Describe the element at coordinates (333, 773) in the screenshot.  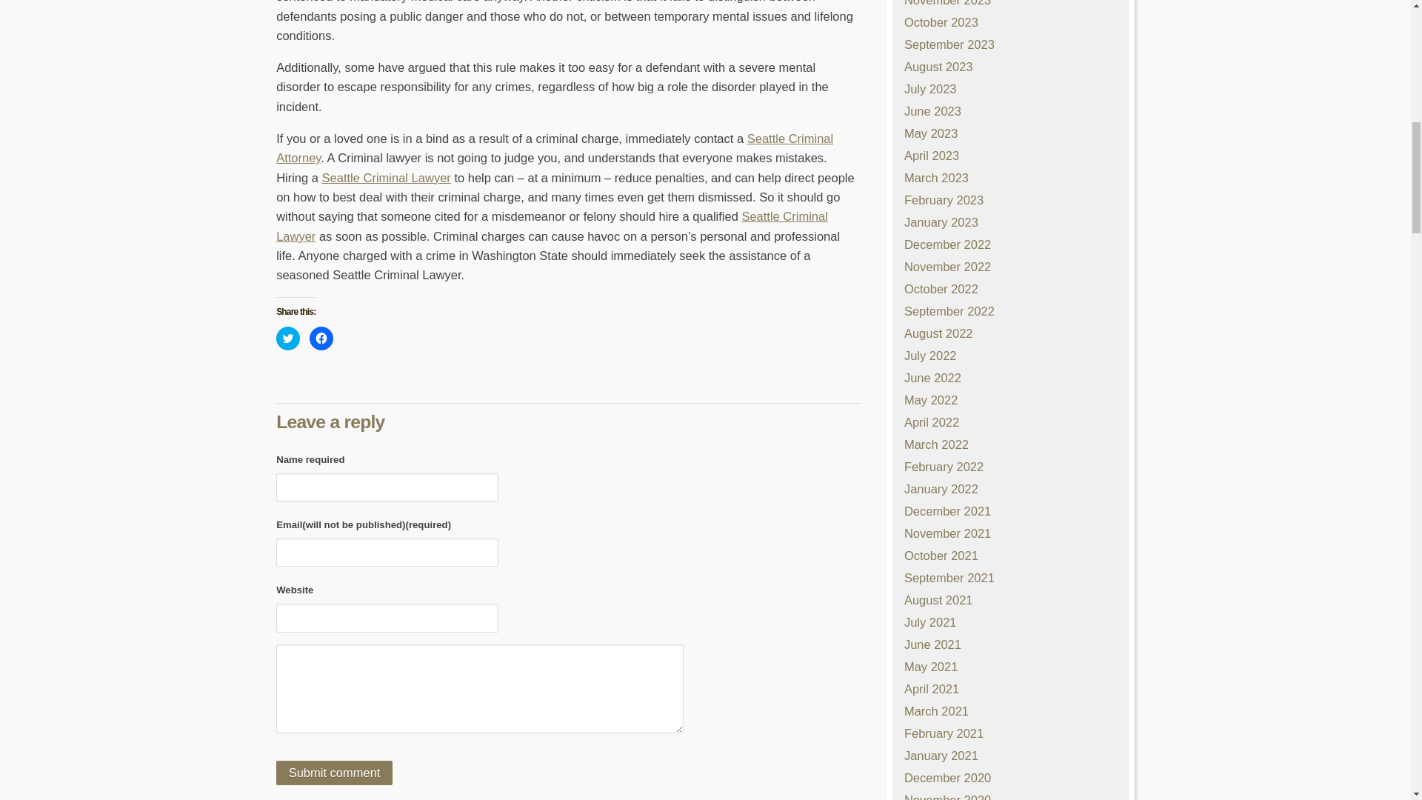
I see `Submit comment` at that location.